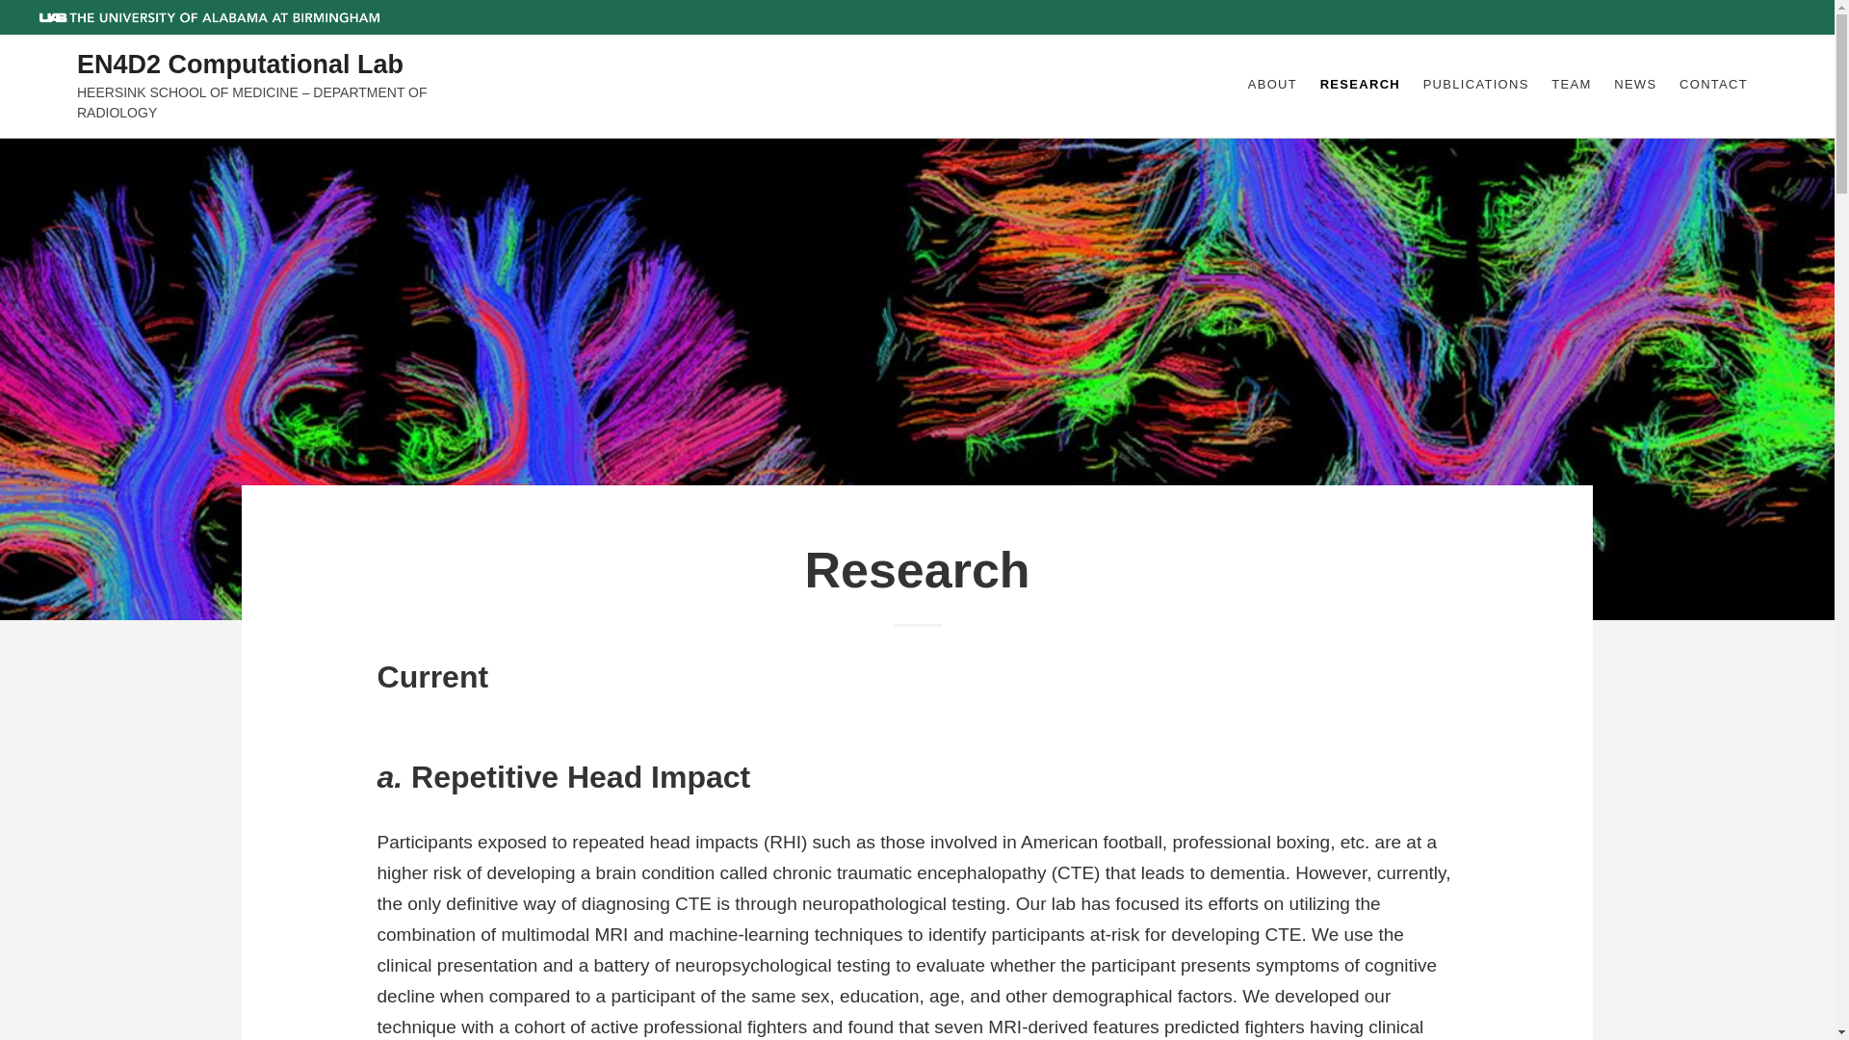 This screenshot has width=1849, height=1040. What do you see at coordinates (1570, 85) in the screenshot?
I see `TEAM` at bounding box center [1570, 85].